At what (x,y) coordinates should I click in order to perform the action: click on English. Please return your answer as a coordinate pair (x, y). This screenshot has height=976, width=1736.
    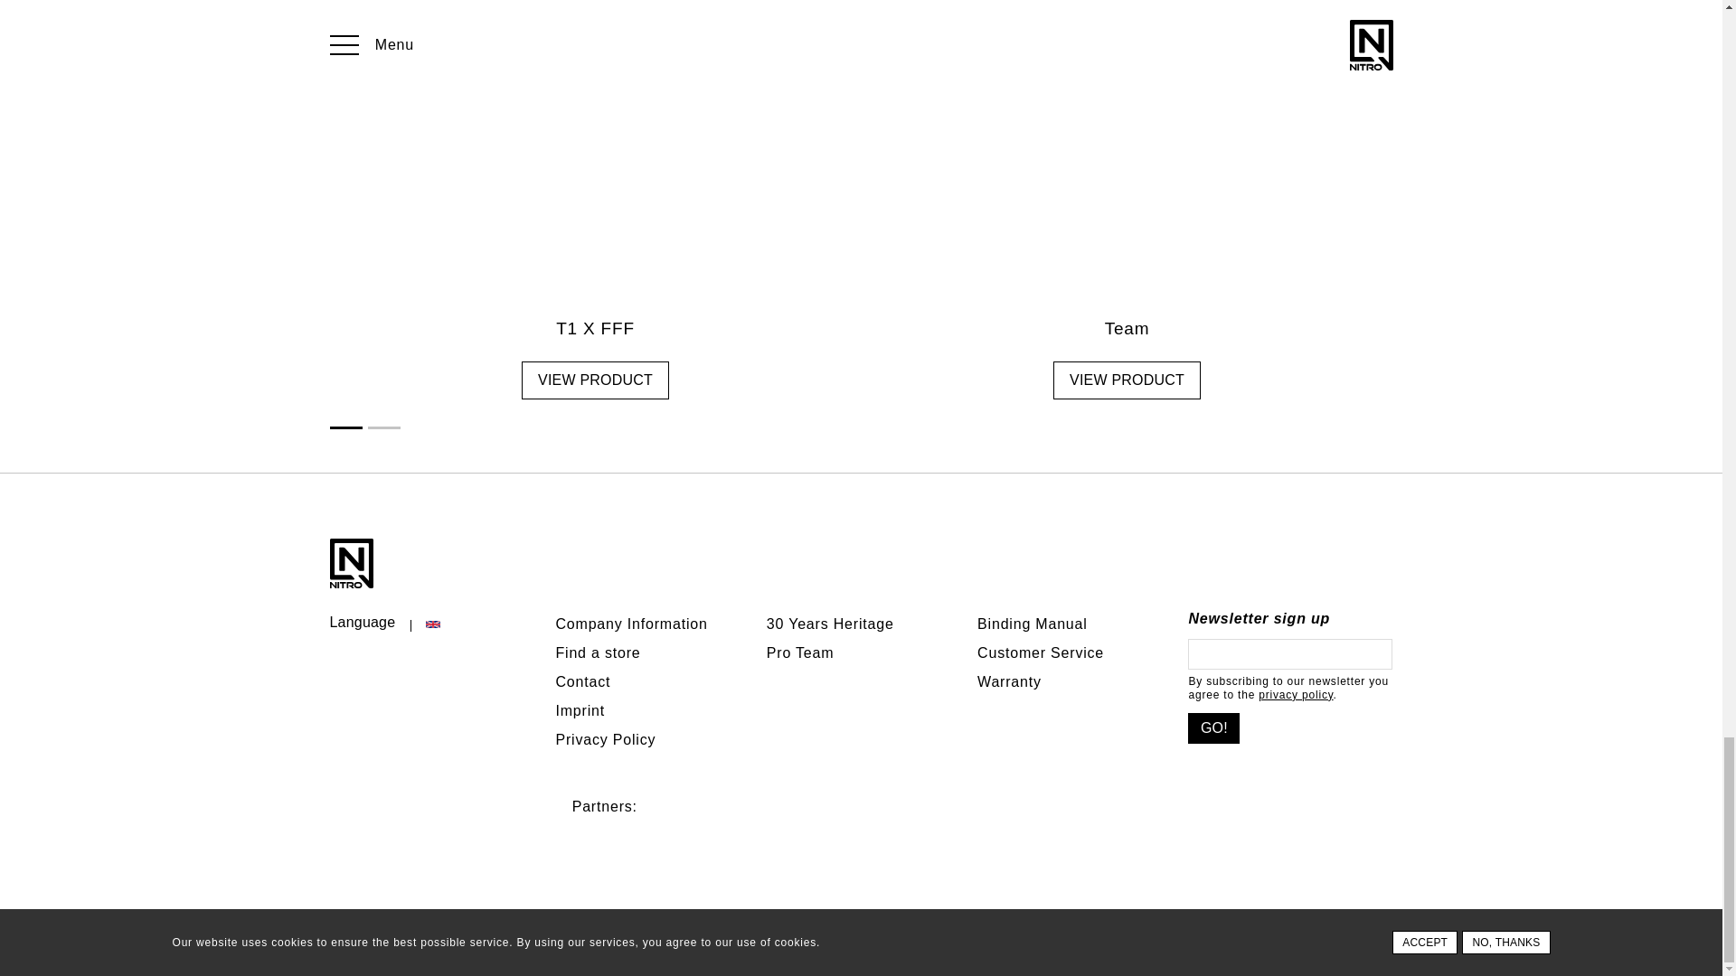
    Looking at the image, I should click on (432, 624).